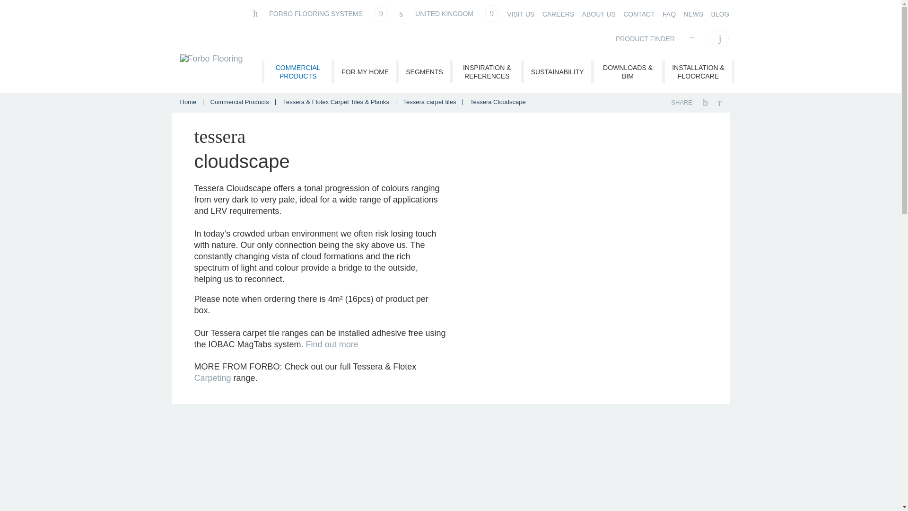 The width and height of the screenshot is (908, 511). What do you see at coordinates (558, 14) in the screenshot?
I see `CAREERS` at bounding box center [558, 14].